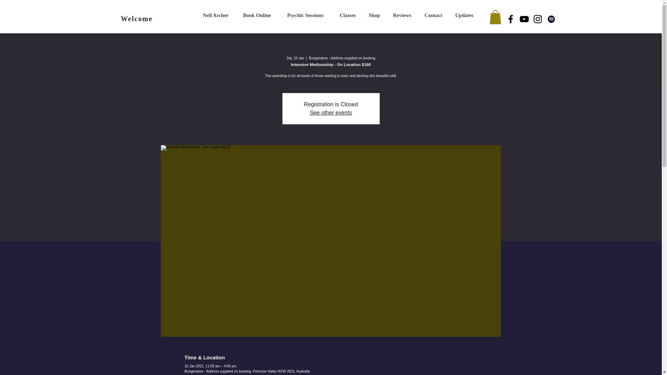  I want to click on Updates, so click(464, 15).